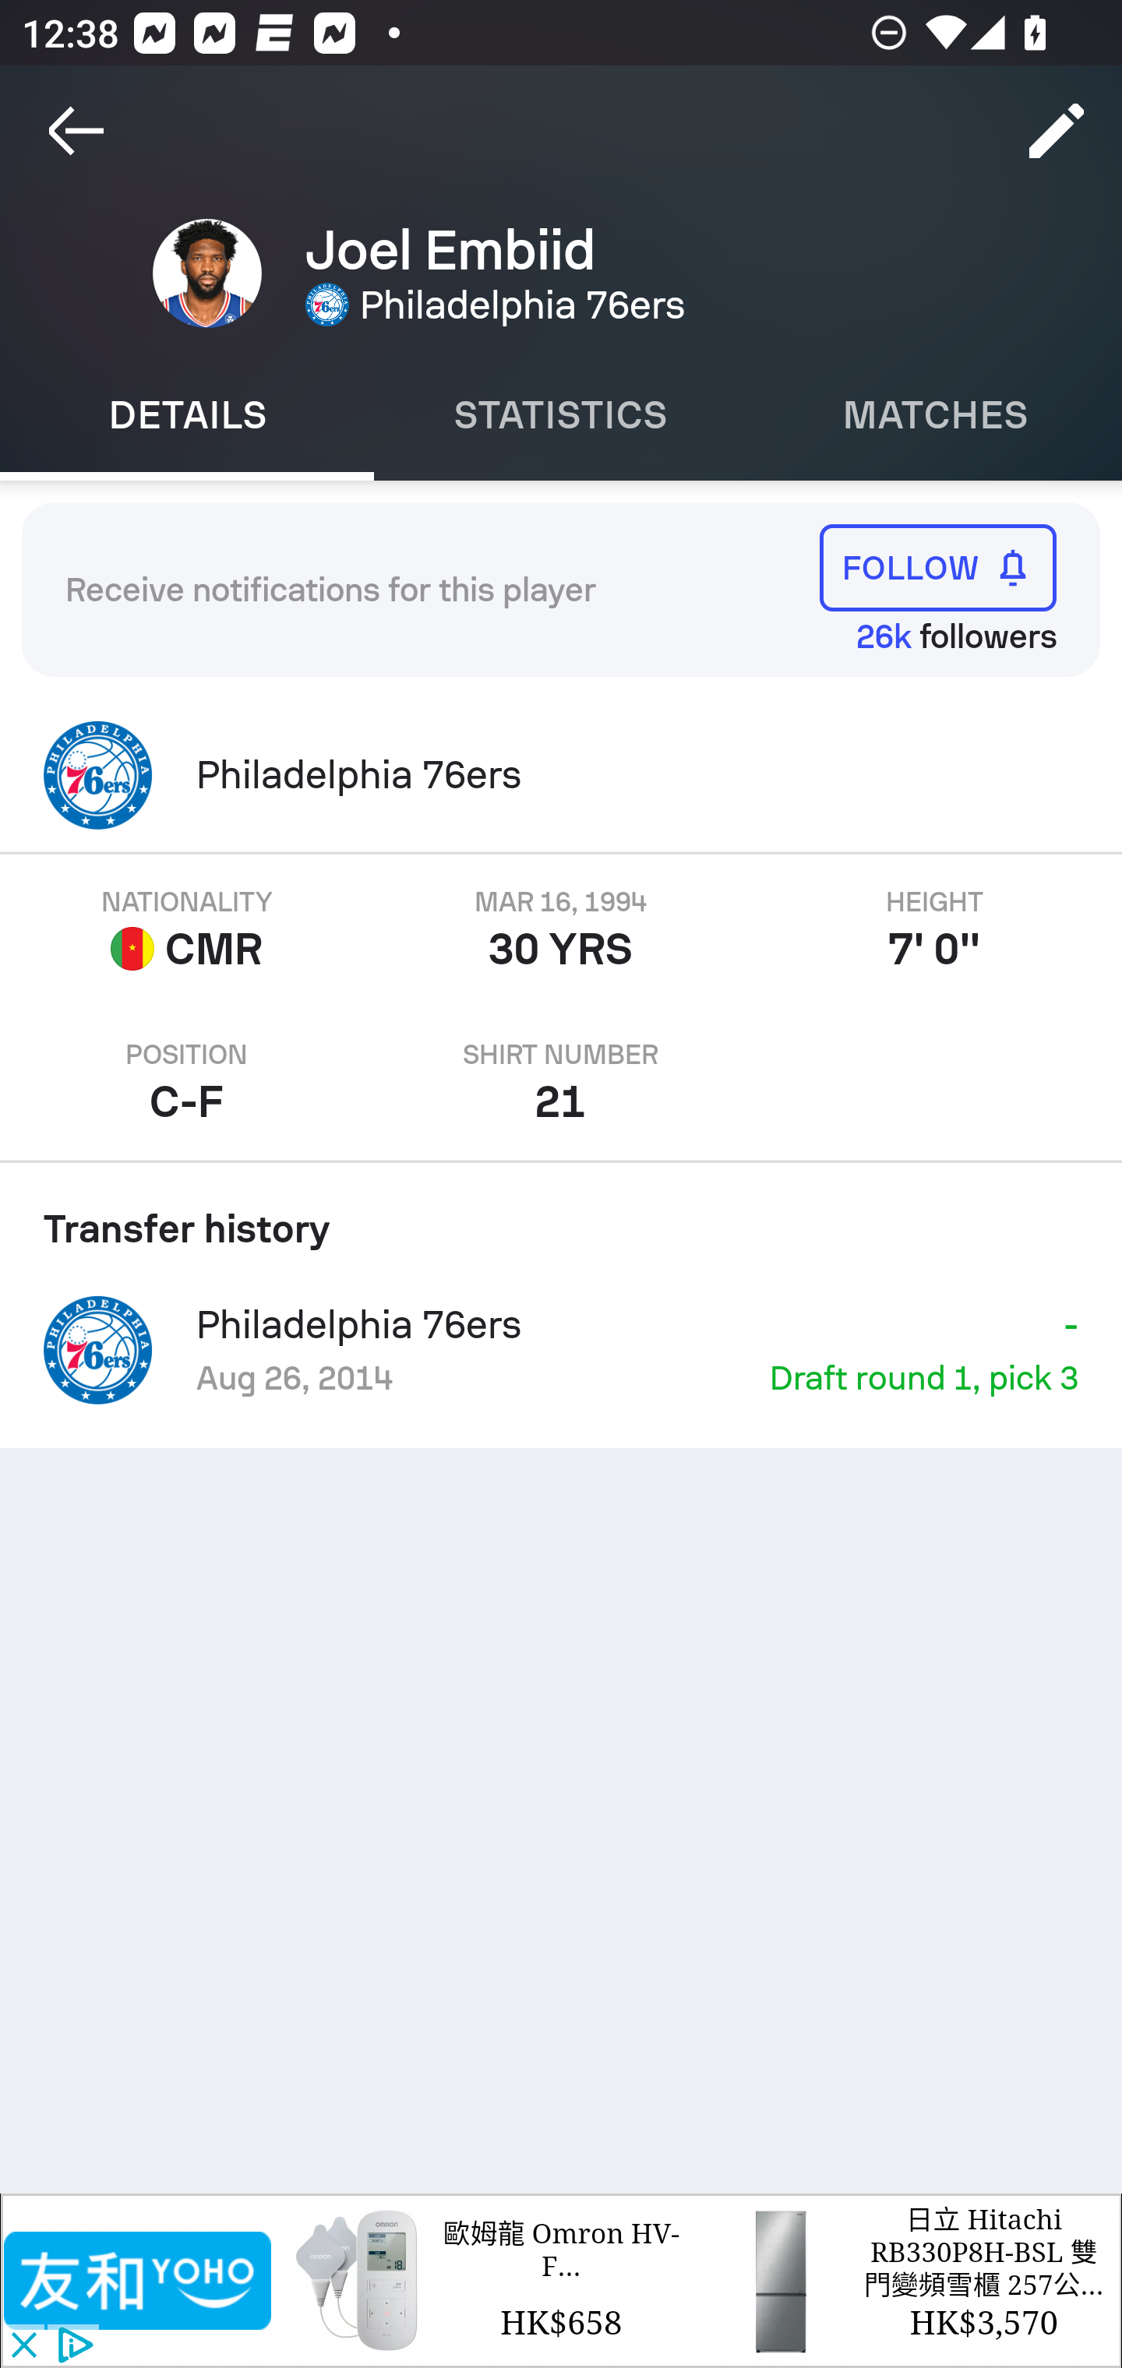  Describe the element at coordinates (938, 567) in the screenshot. I see `FOLLOW` at that location.